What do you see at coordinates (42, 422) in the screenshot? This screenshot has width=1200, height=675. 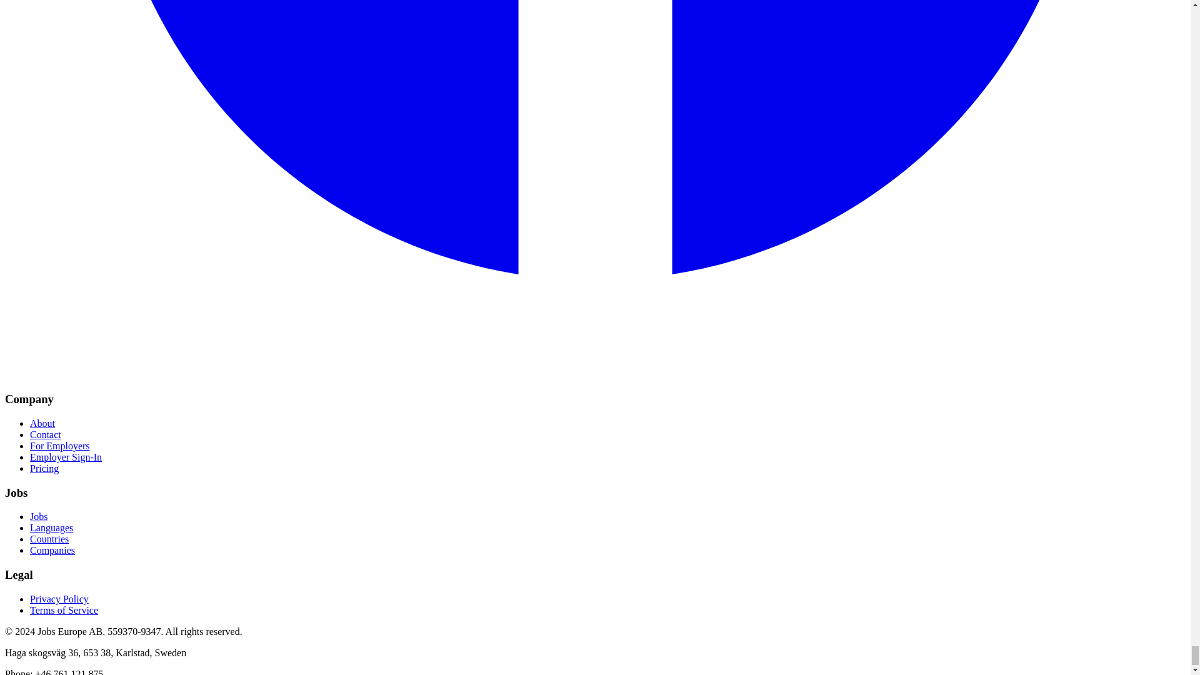 I see `About` at bounding box center [42, 422].